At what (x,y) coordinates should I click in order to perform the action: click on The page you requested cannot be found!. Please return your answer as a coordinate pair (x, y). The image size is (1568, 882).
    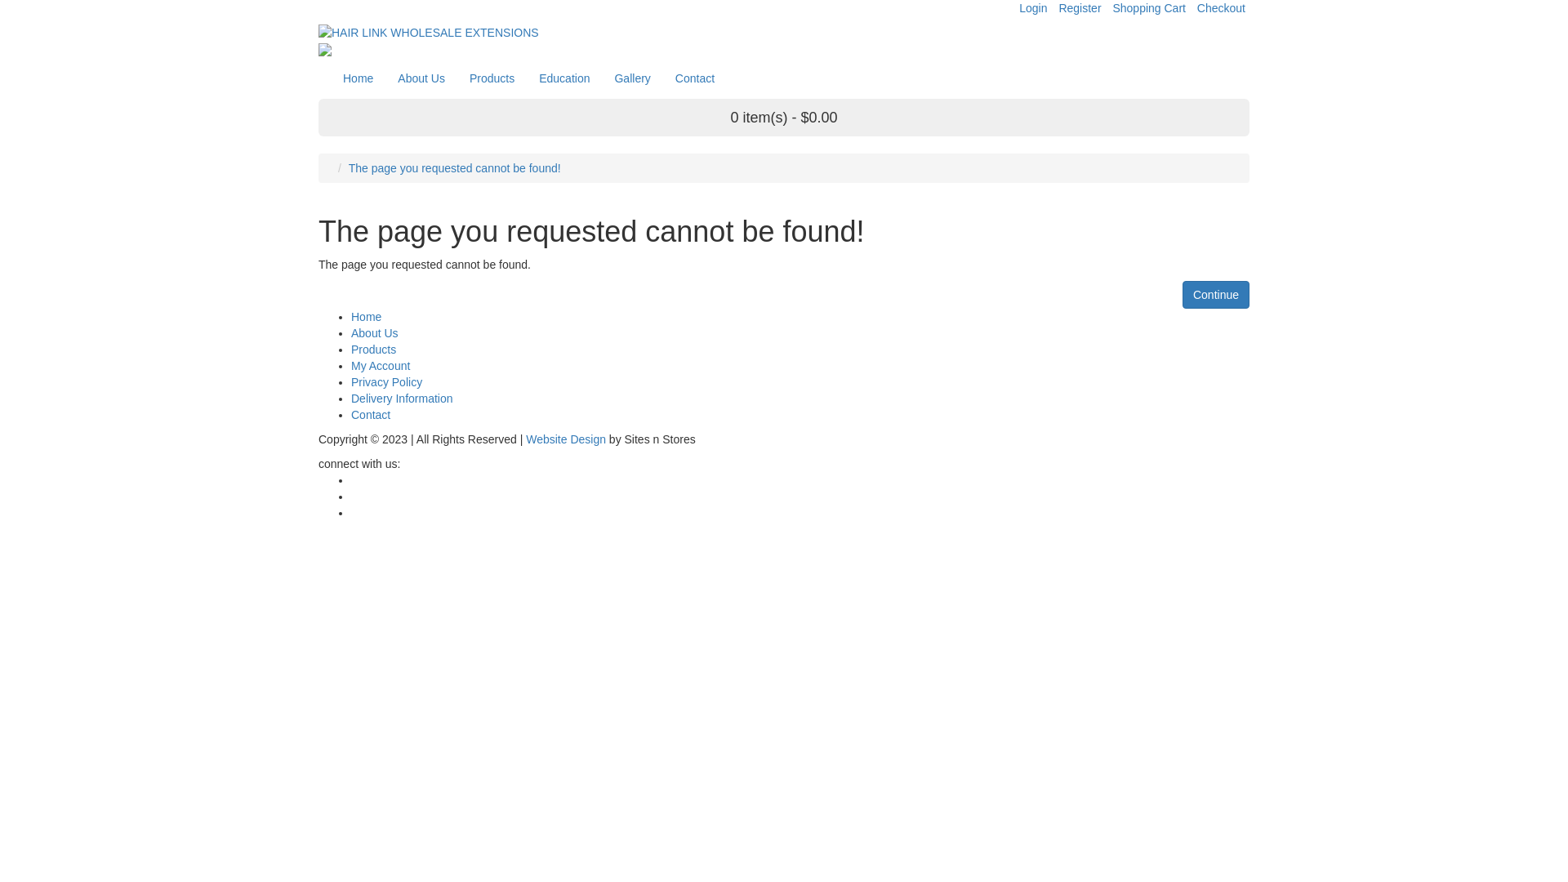
    Looking at the image, I should click on (455, 168).